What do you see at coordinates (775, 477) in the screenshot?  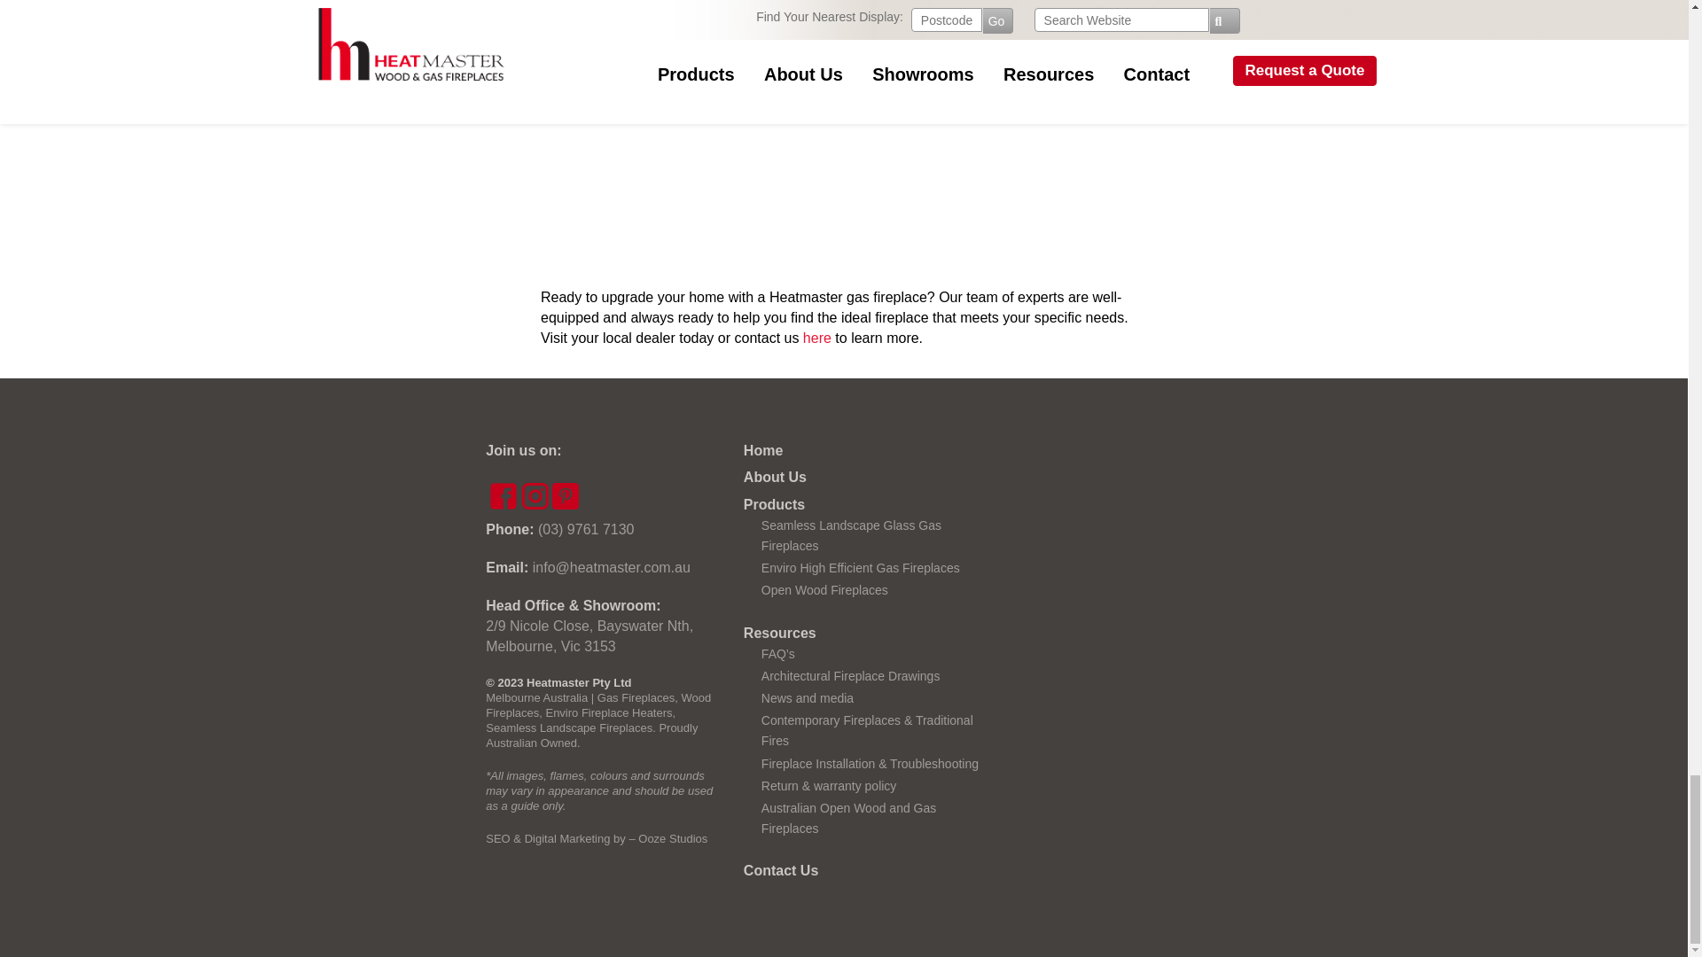 I see `About Us` at bounding box center [775, 477].